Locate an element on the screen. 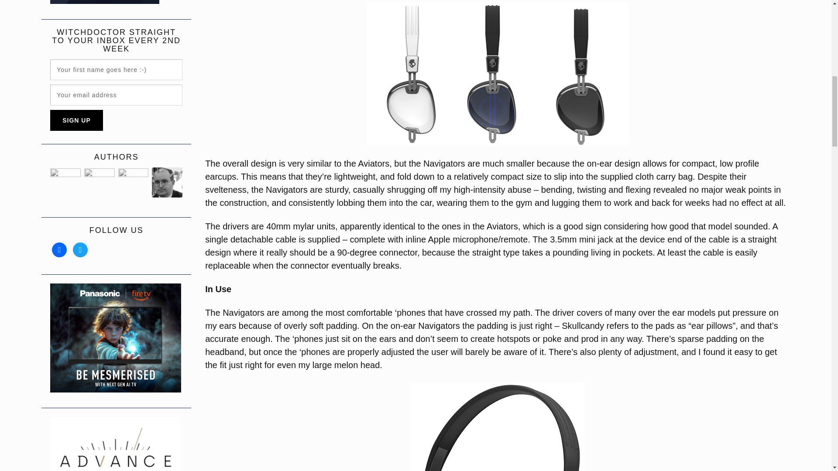 This screenshot has width=838, height=471. Gary Steel is located at coordinates (65, 182).